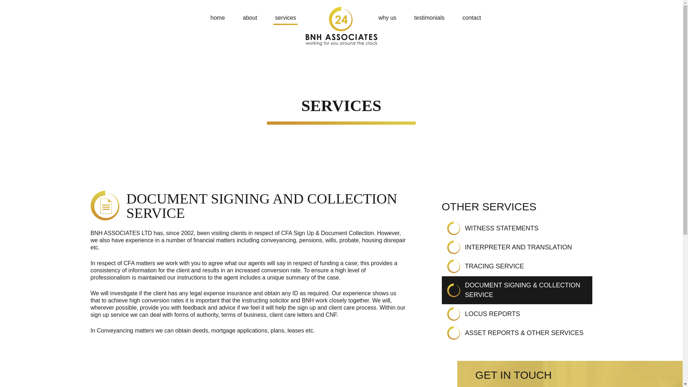 This screenshot has width=688, height=387. I want to click on services, so click(286, 18).